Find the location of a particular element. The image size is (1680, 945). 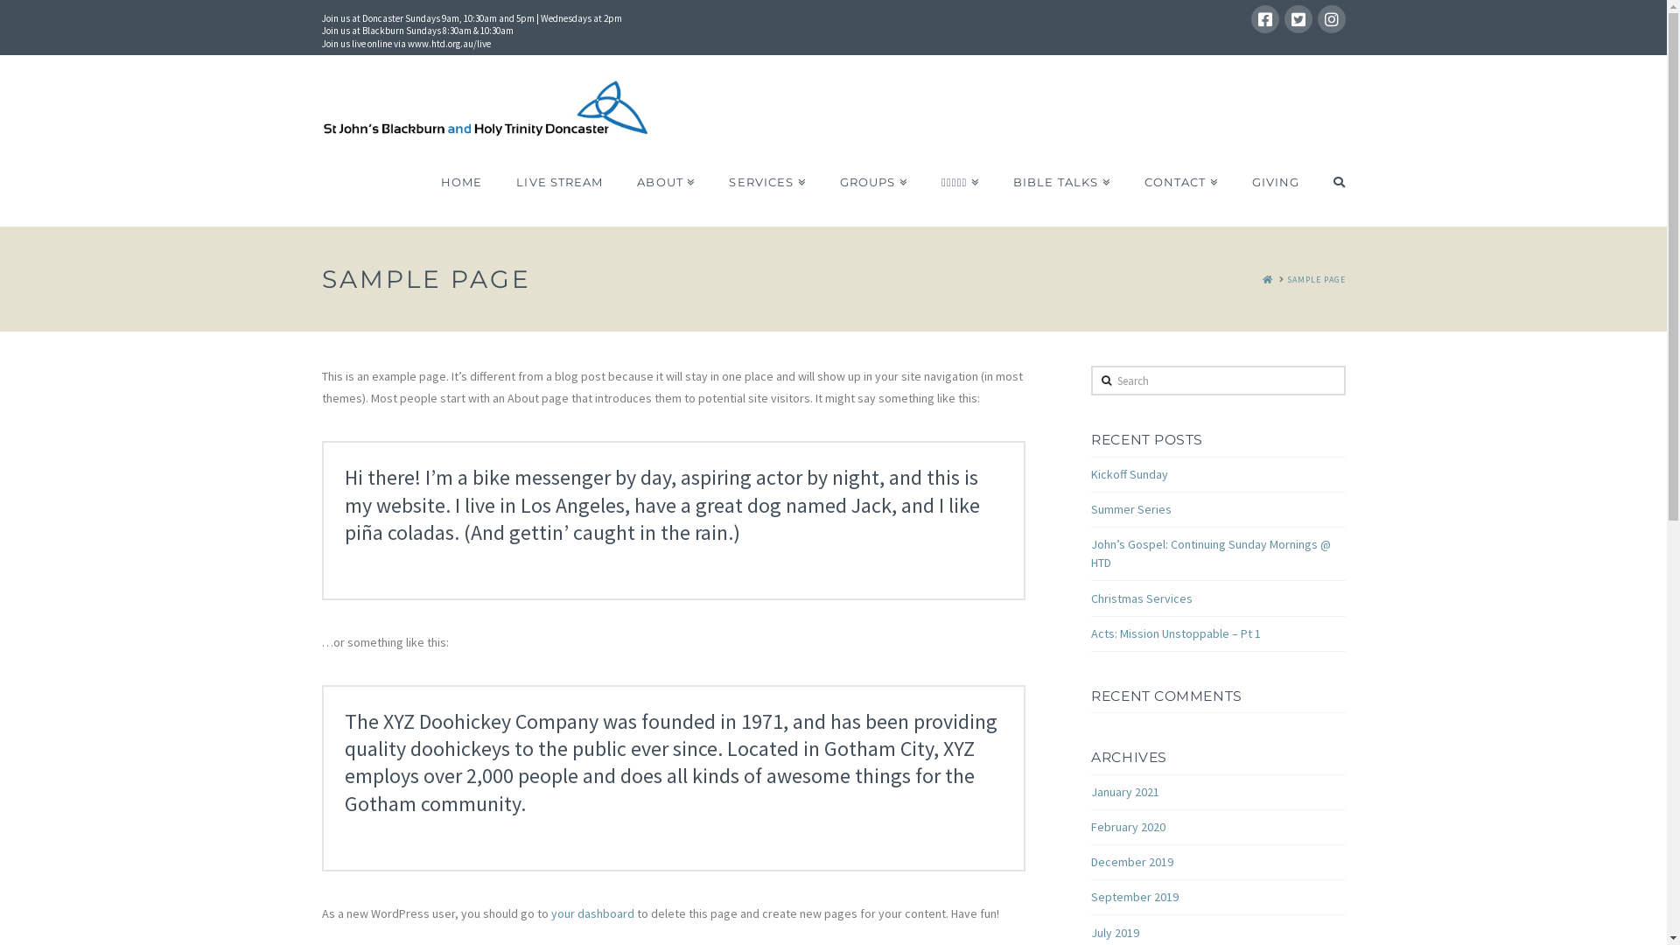

GIVING is located at coordinates (1276, 183).